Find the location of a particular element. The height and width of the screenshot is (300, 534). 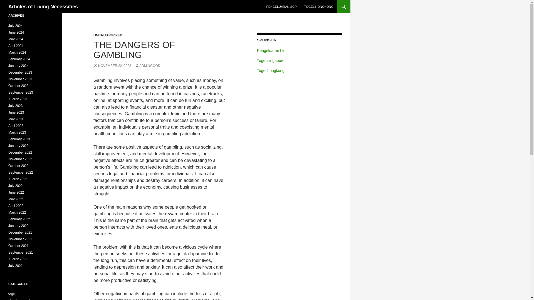

March 2023 is located at coordinates (17, 132).